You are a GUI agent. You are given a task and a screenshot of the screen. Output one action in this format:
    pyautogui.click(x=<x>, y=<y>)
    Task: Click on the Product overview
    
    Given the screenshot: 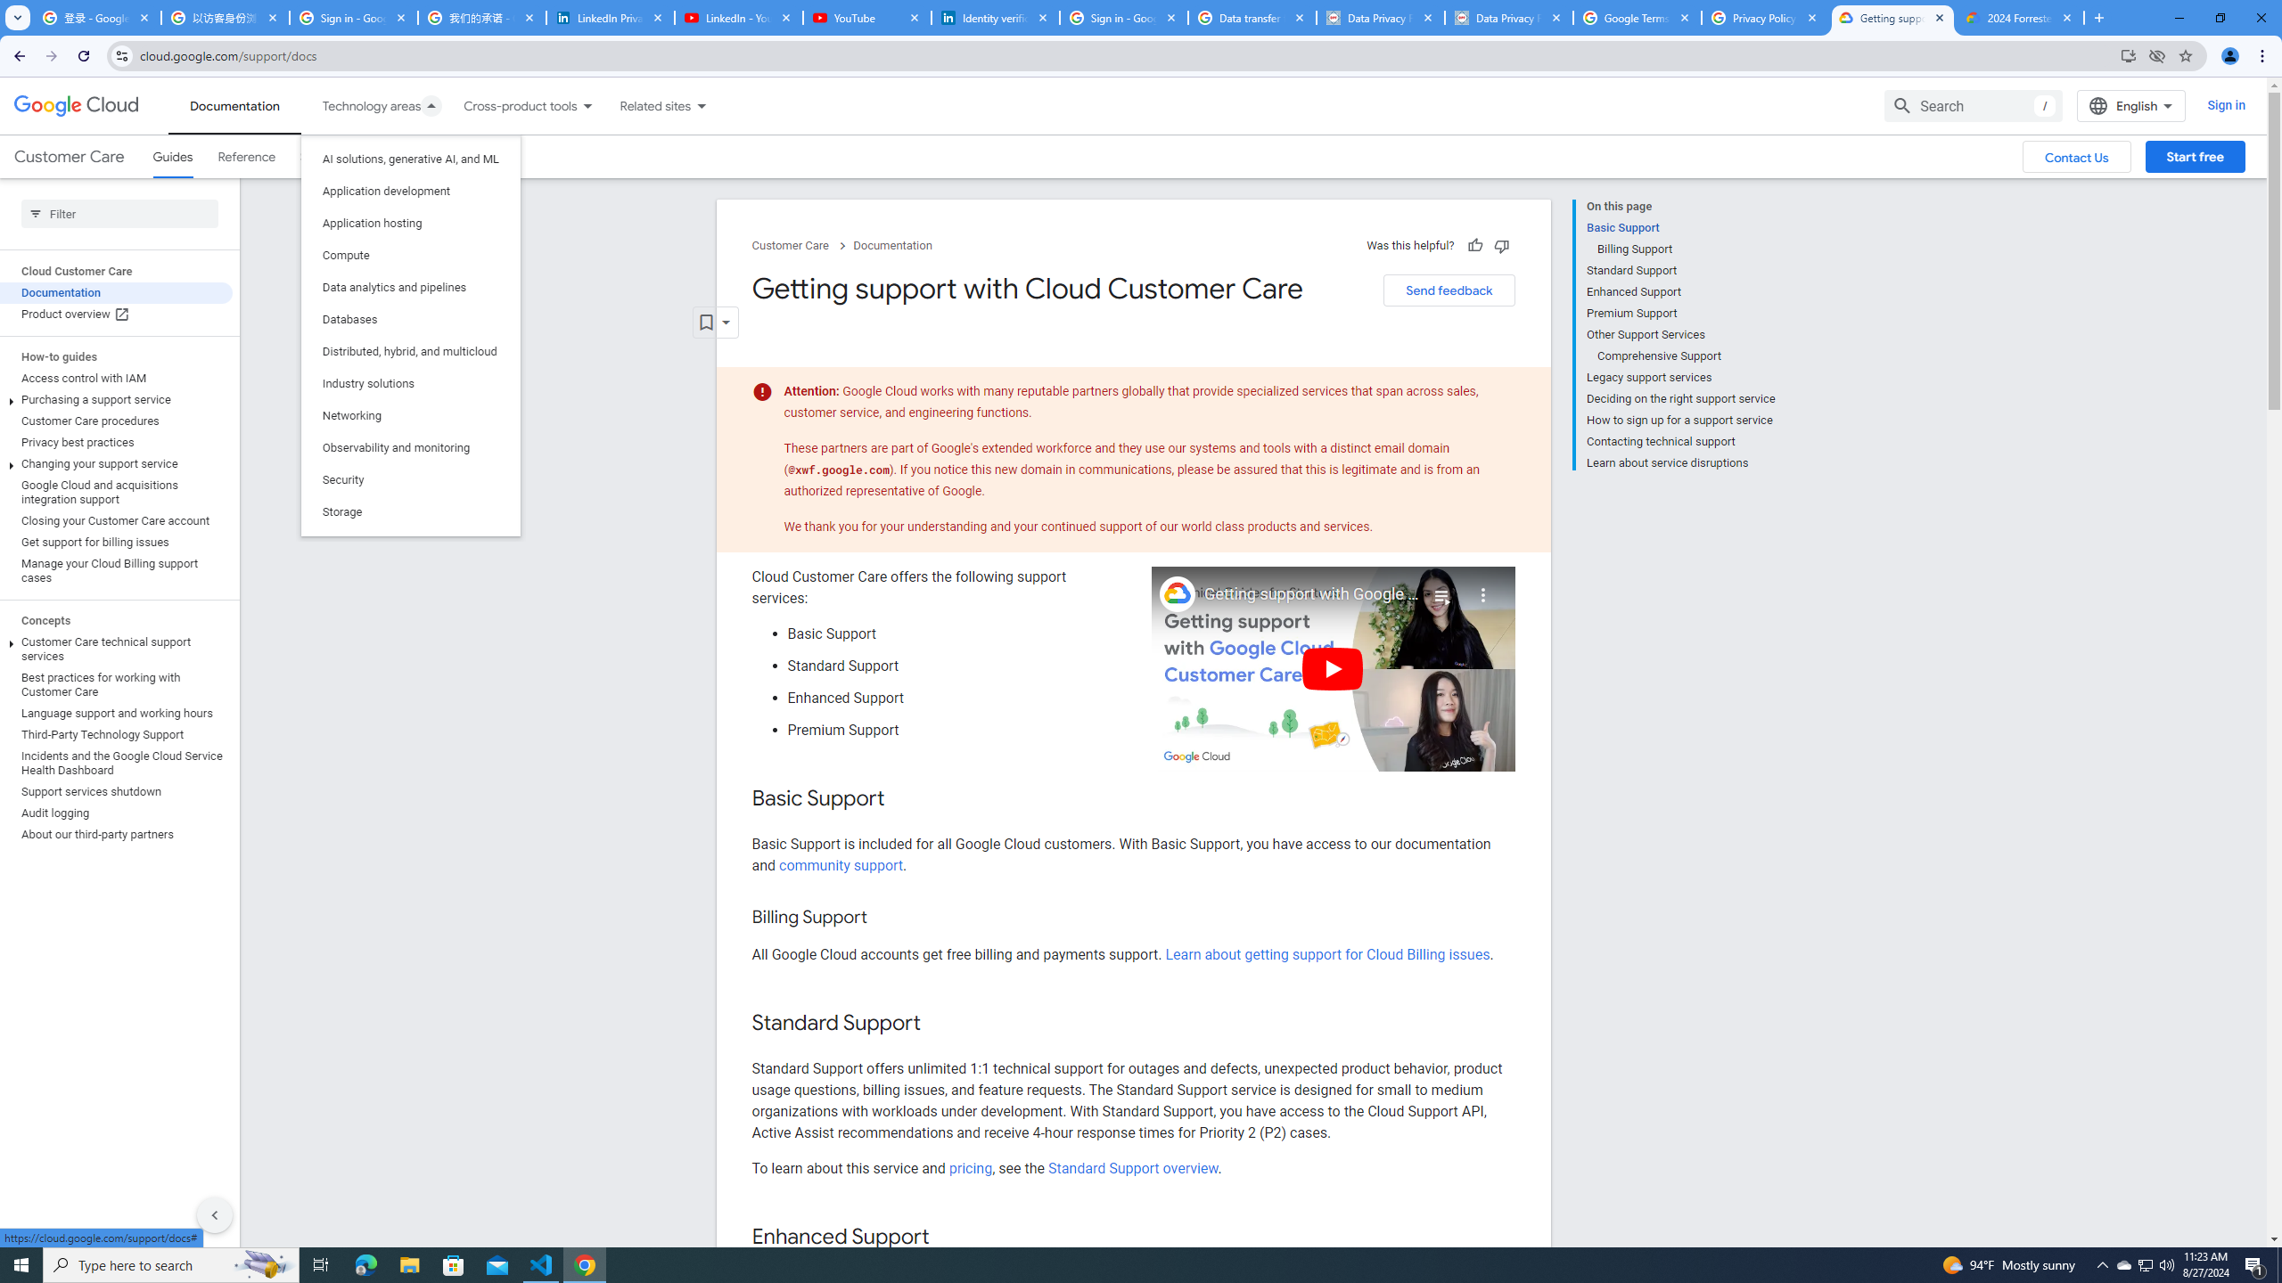 What is the action you would take?
    pyautogui.click(x=116, y=314)
    